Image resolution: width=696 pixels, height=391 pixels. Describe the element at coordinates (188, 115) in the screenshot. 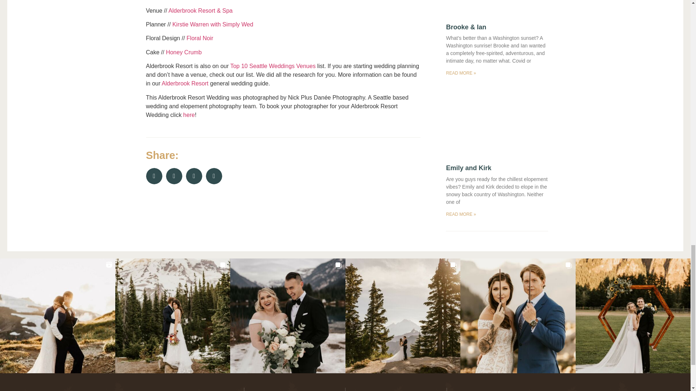

I see `here` at that location.